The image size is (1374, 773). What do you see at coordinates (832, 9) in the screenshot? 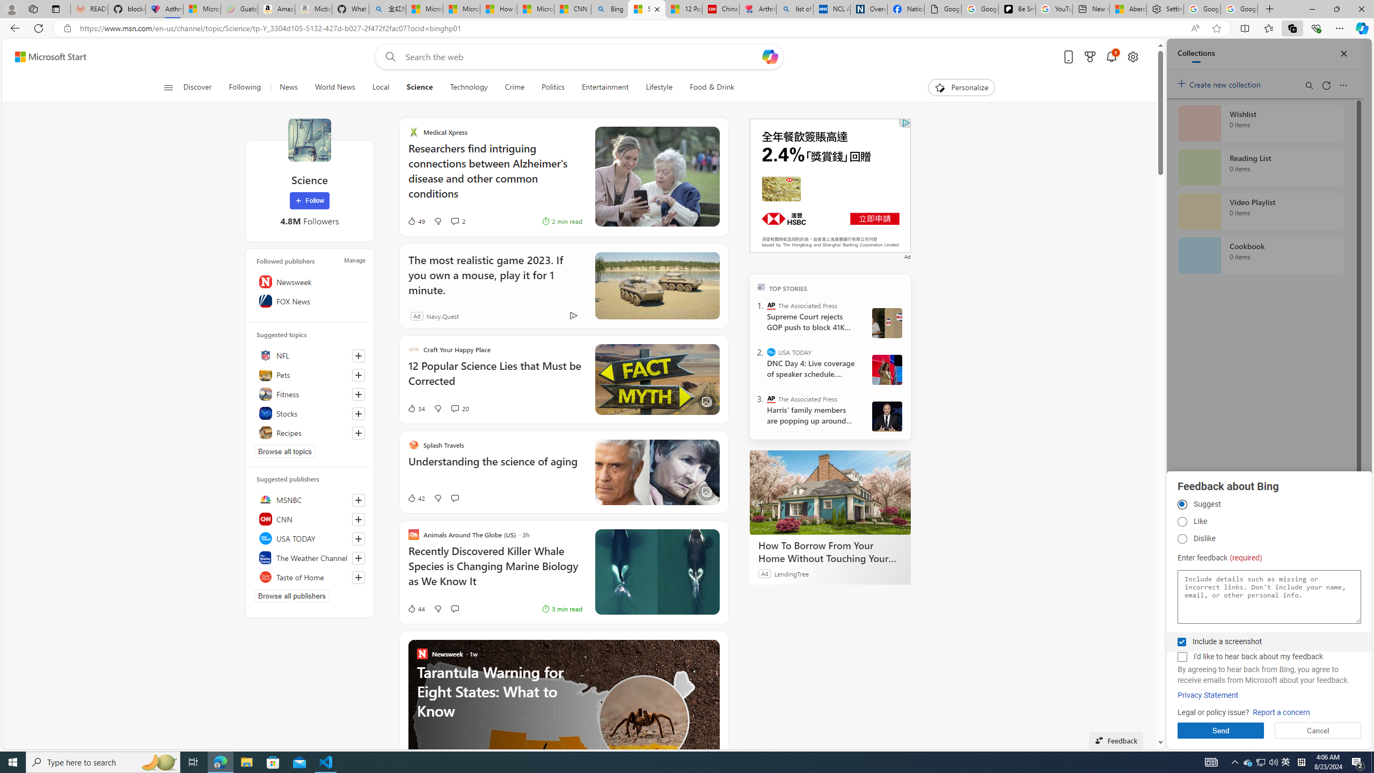
I see `NCL Adult Asthma Inhaler Choice Guideline` at bounding box center [832, 9].